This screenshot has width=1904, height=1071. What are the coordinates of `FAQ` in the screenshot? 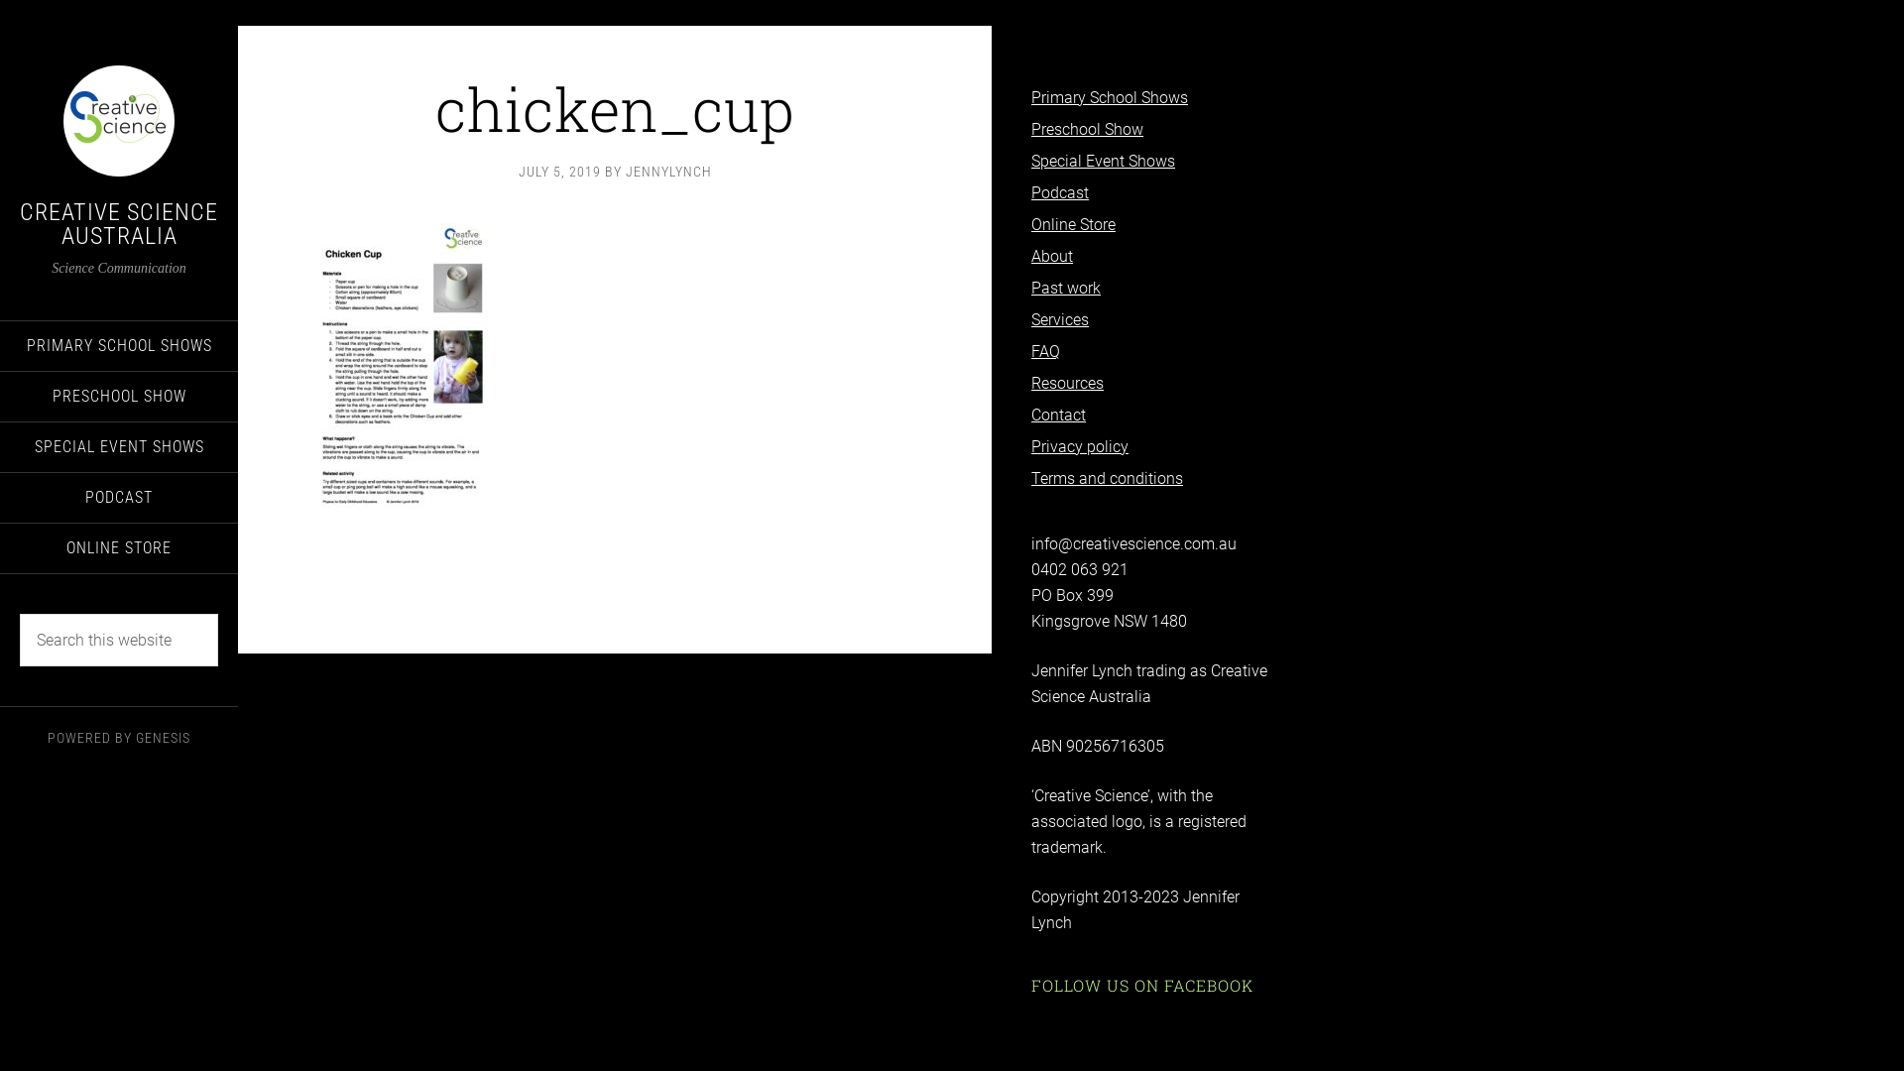 It's located at (1045, 351).